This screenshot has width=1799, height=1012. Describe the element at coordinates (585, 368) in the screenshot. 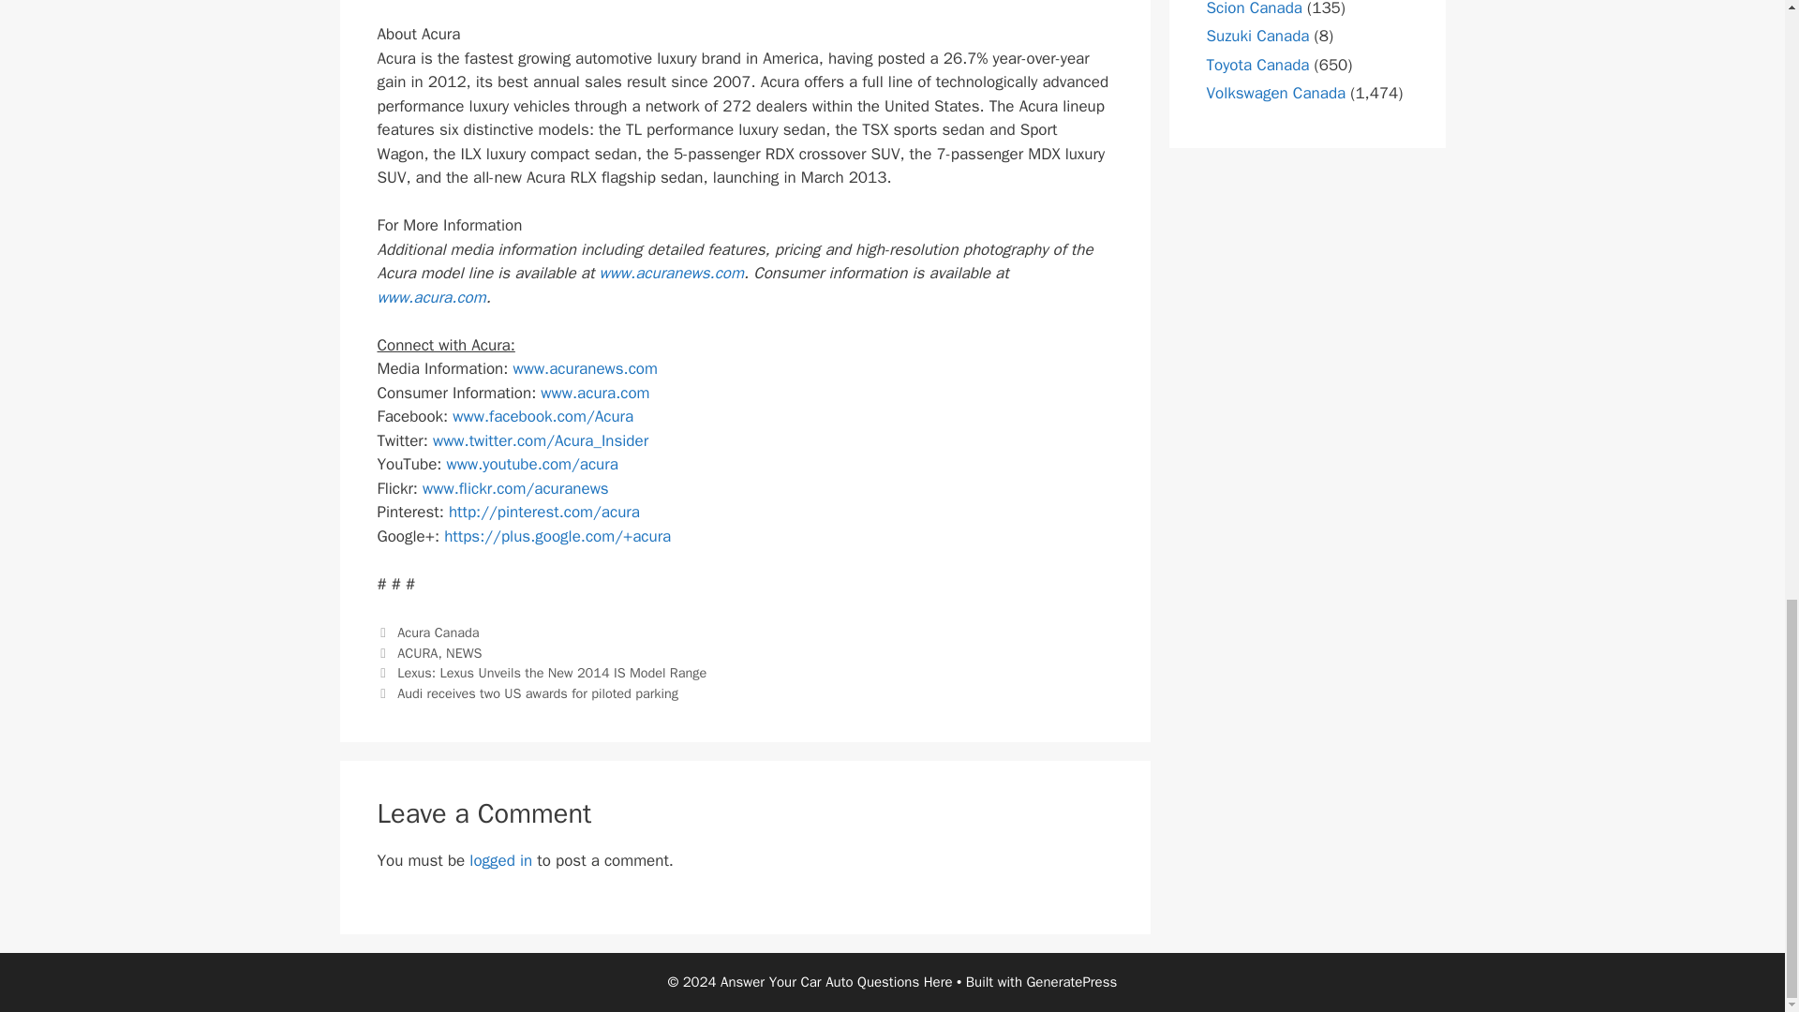

I see `www.acuranews.com` at that location.